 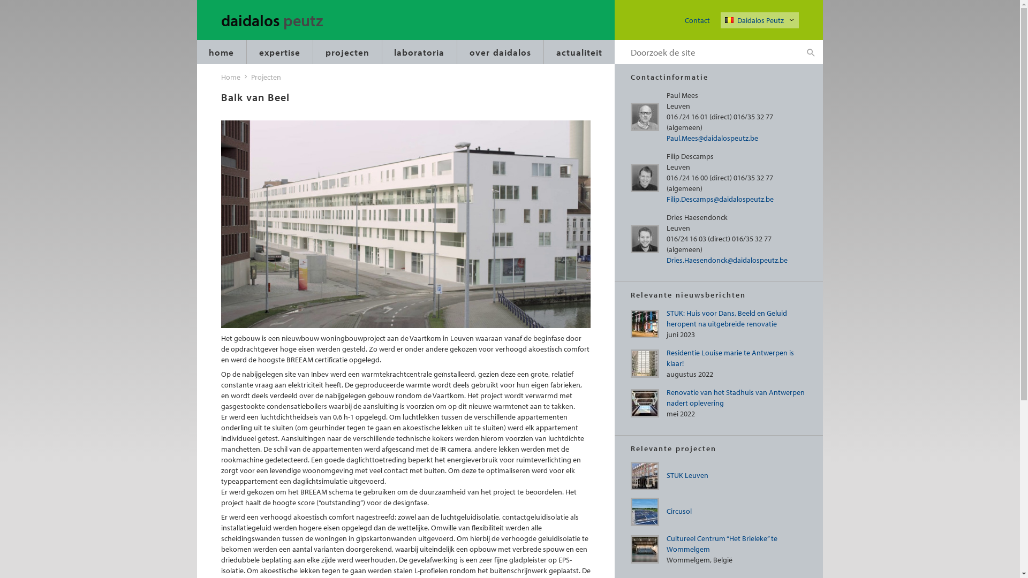 What do you see at coordinates (697, 20) in the screenshot?
I see `Contact` at bounding box center [697, 20].